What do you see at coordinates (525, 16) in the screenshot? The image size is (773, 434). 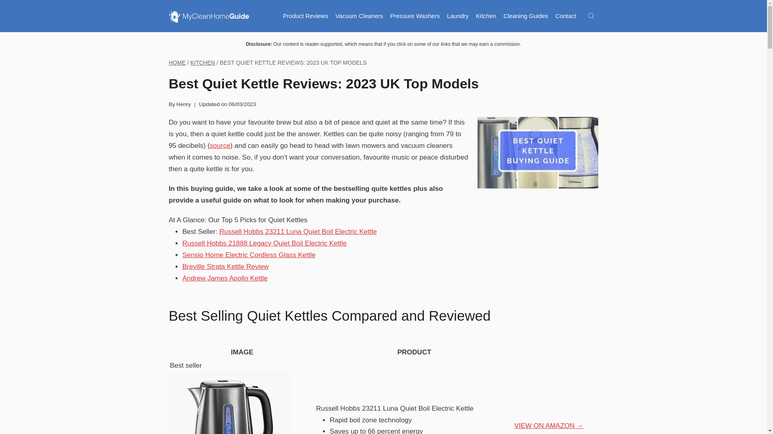 I see `Cleaning Guides` at bounding box center [525, 16].